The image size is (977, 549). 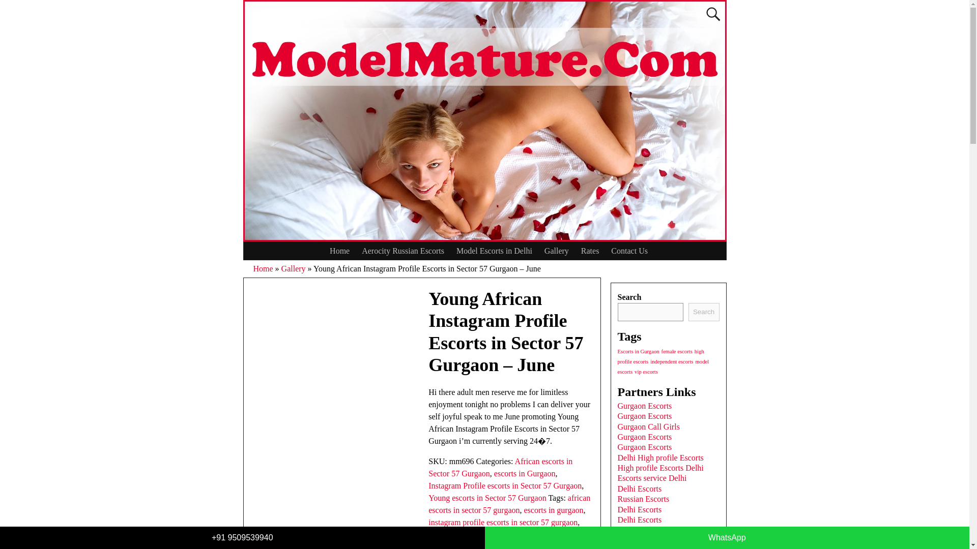 What do you see at coordinates (629, 251) in the screenshot?
I see `Contact Us` at bounding box center [629, 251].